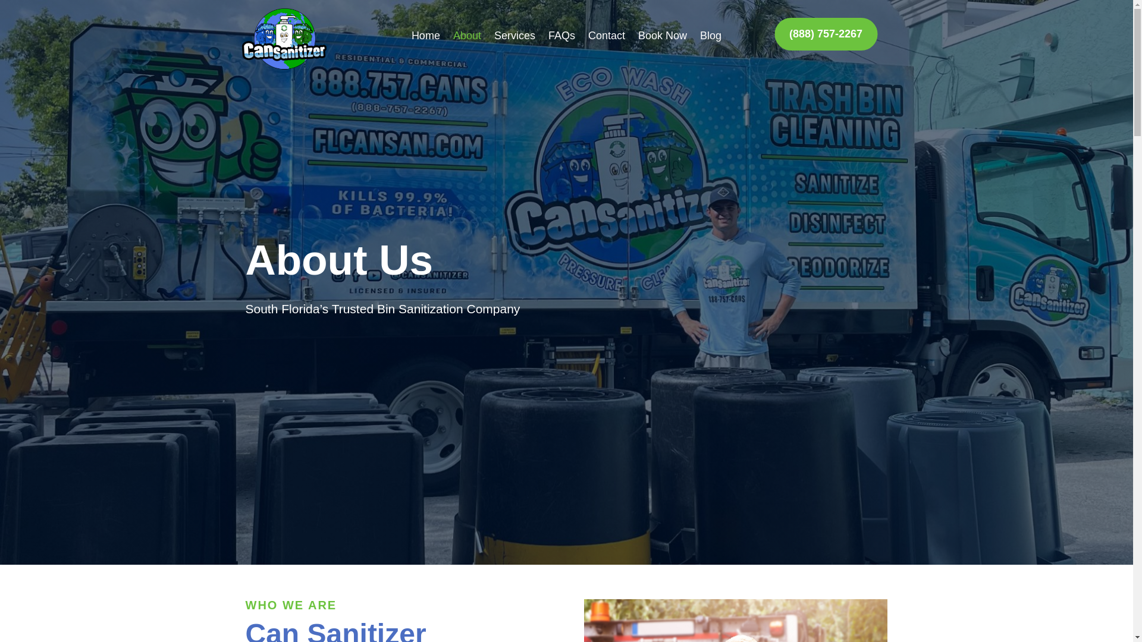 This screenshot has width=1142, height=642. What do you see at coordinates (710, 37) in the screenshot?
I see `Blog` at bounding box center [710, 37].